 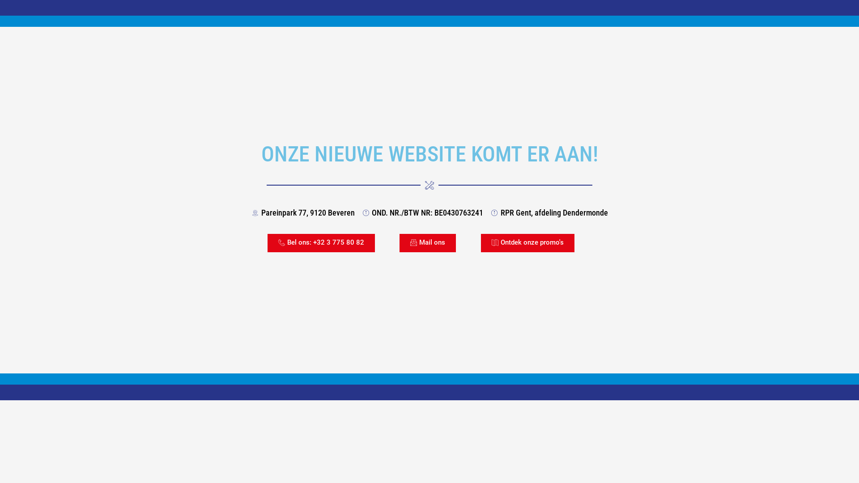 I want to click on Pareinpark 77, 9120 Beveren, so click(x=303, y=213).